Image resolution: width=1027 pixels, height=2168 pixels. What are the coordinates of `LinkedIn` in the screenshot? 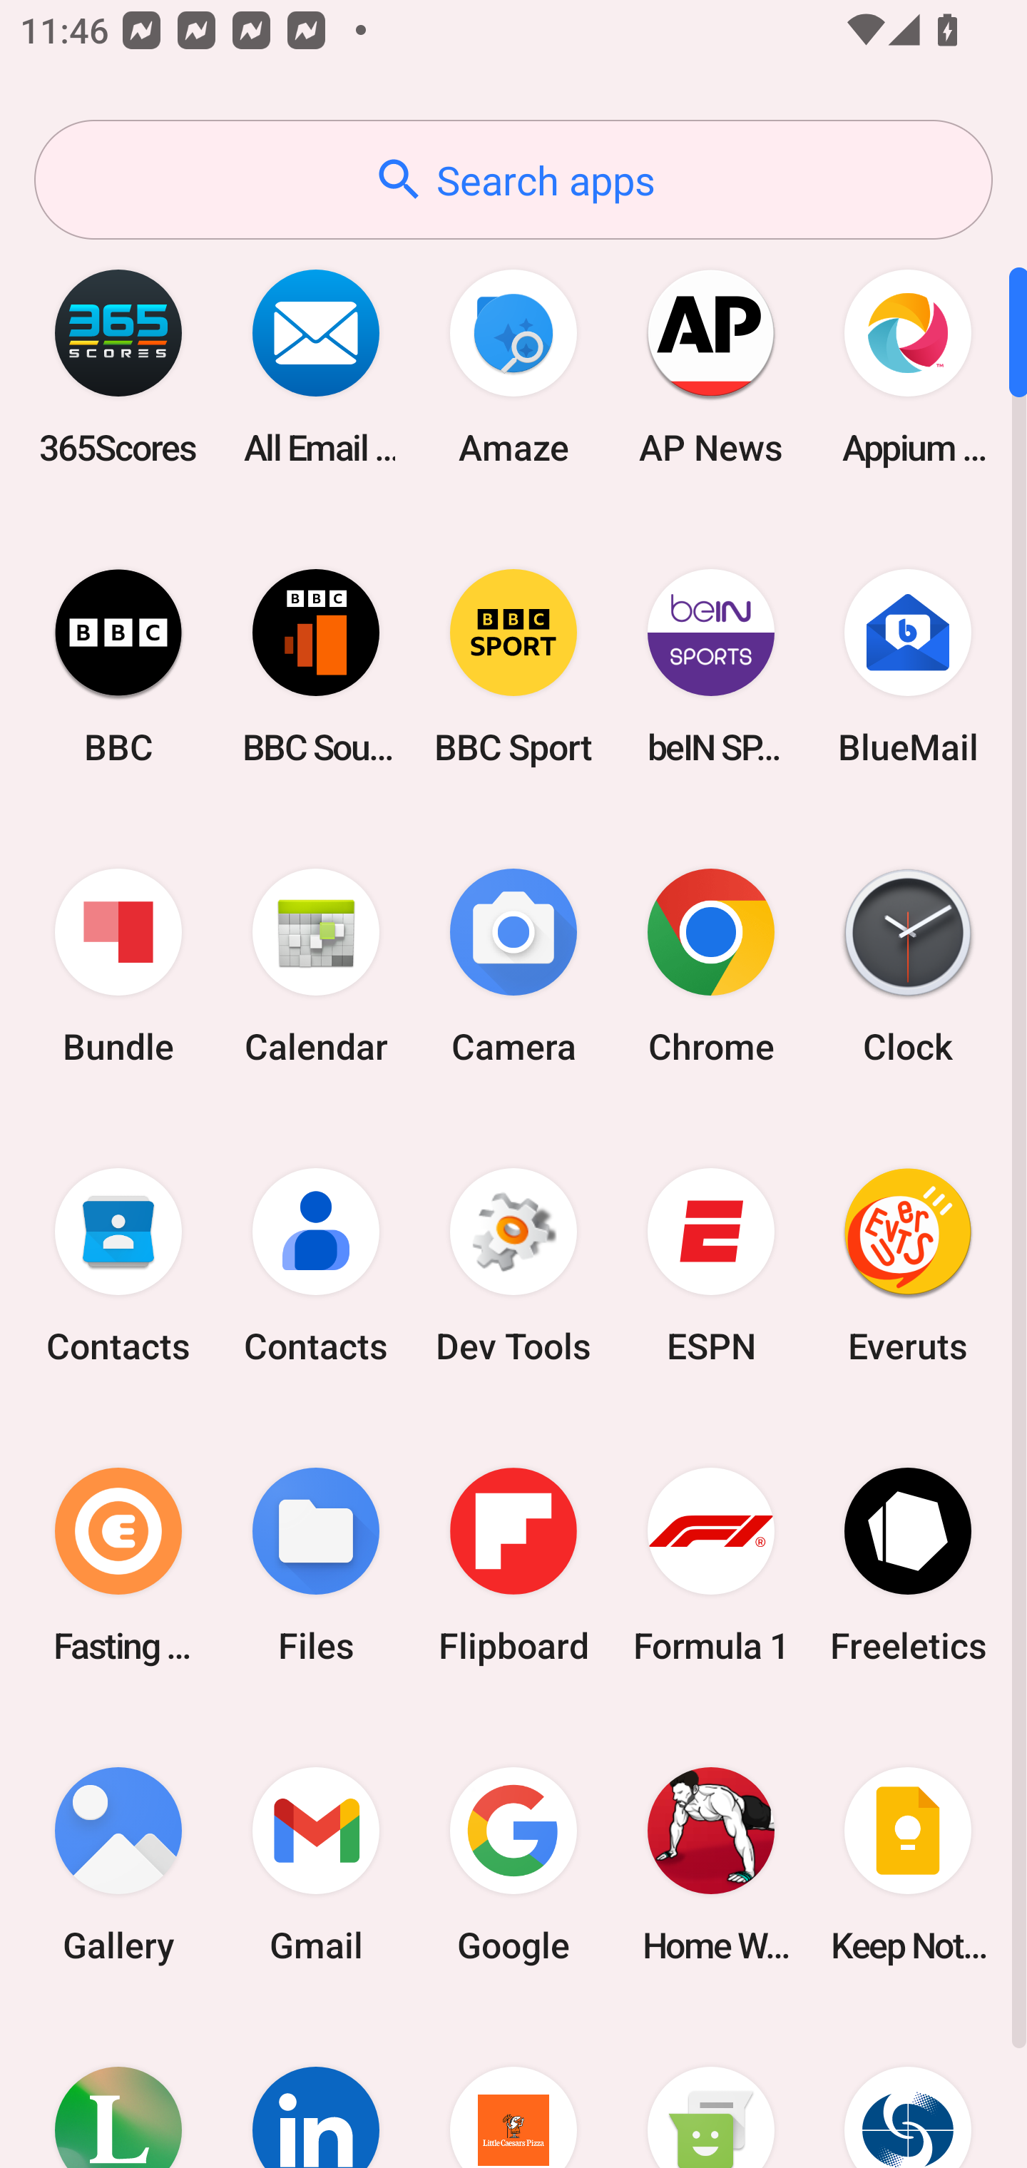 It's located at (316, 2091).